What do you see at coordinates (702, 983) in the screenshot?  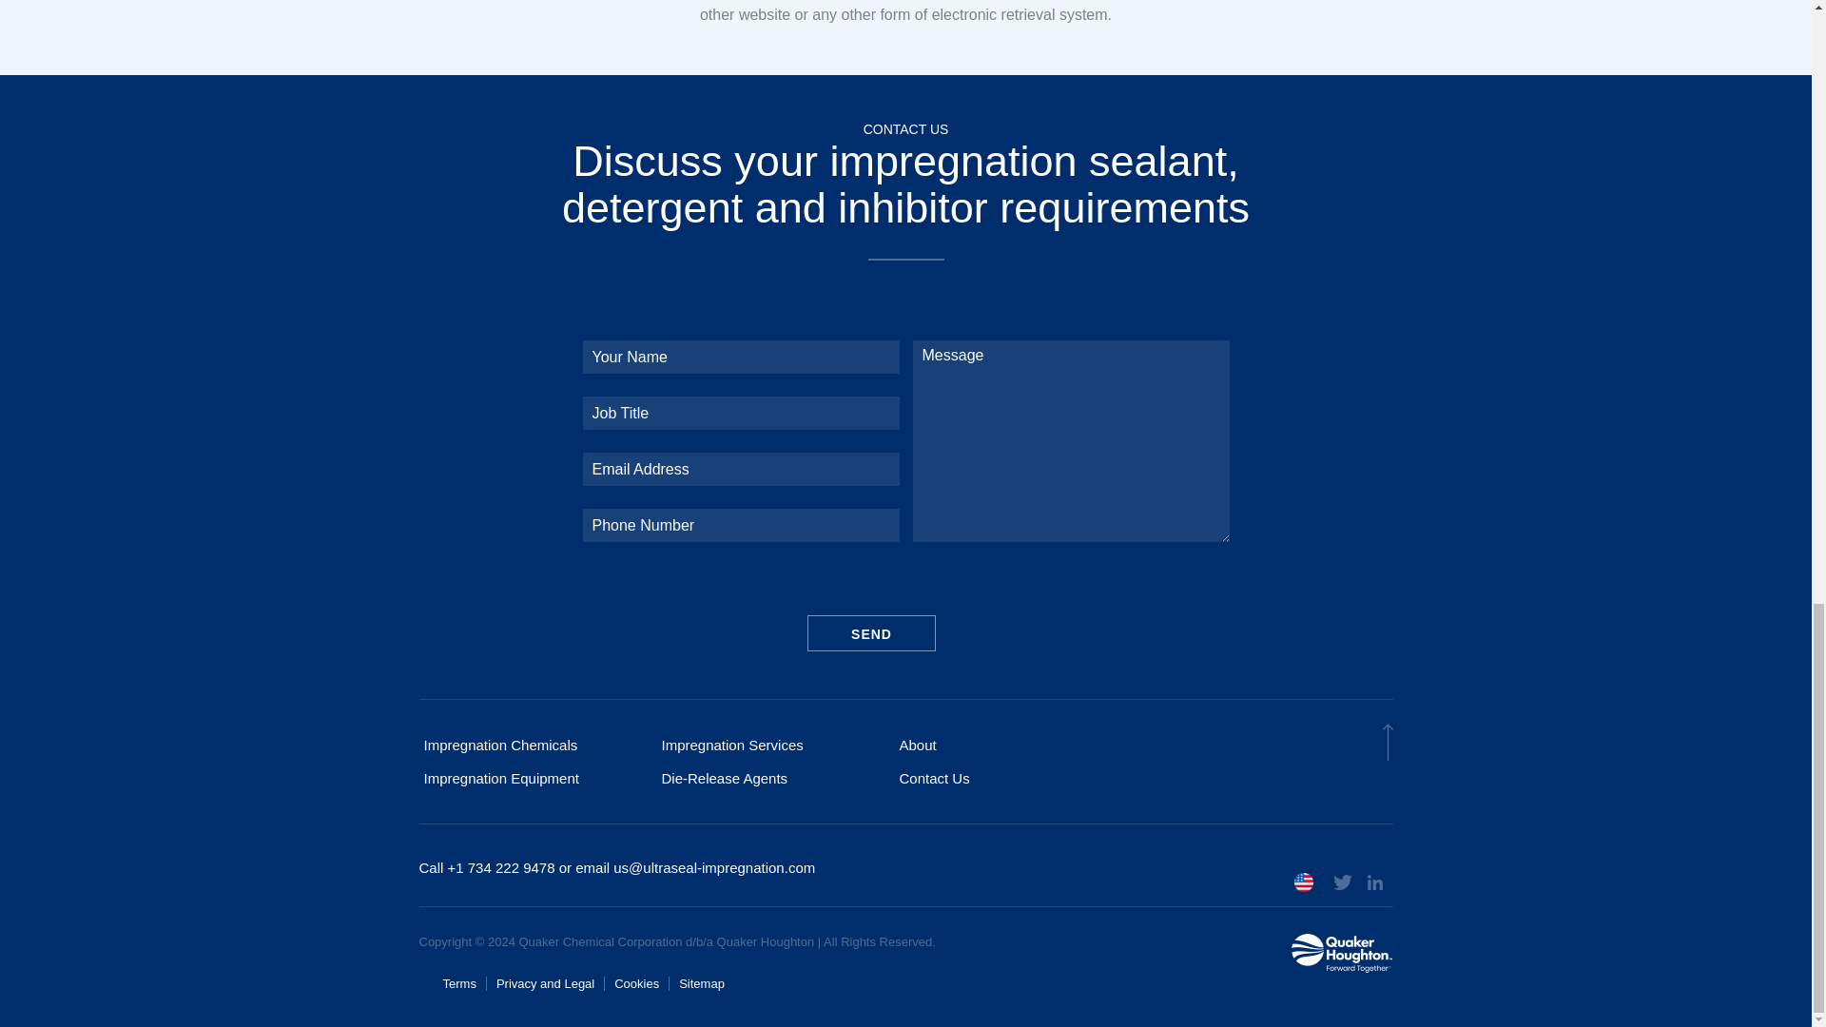 I see `Sitemap` at bounding box center [702, 983].